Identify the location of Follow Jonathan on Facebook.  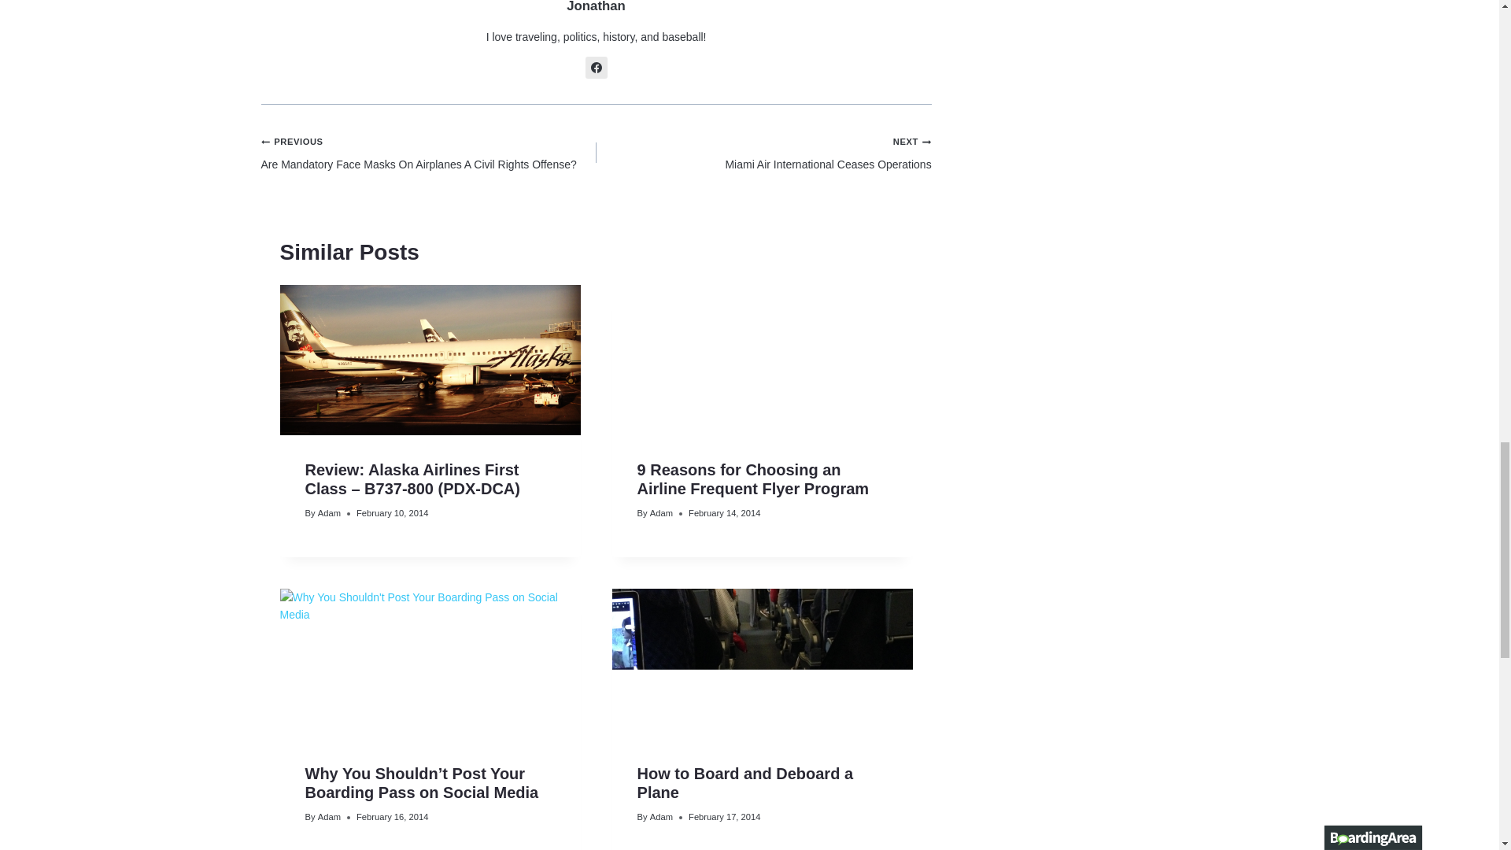
(596, 6).